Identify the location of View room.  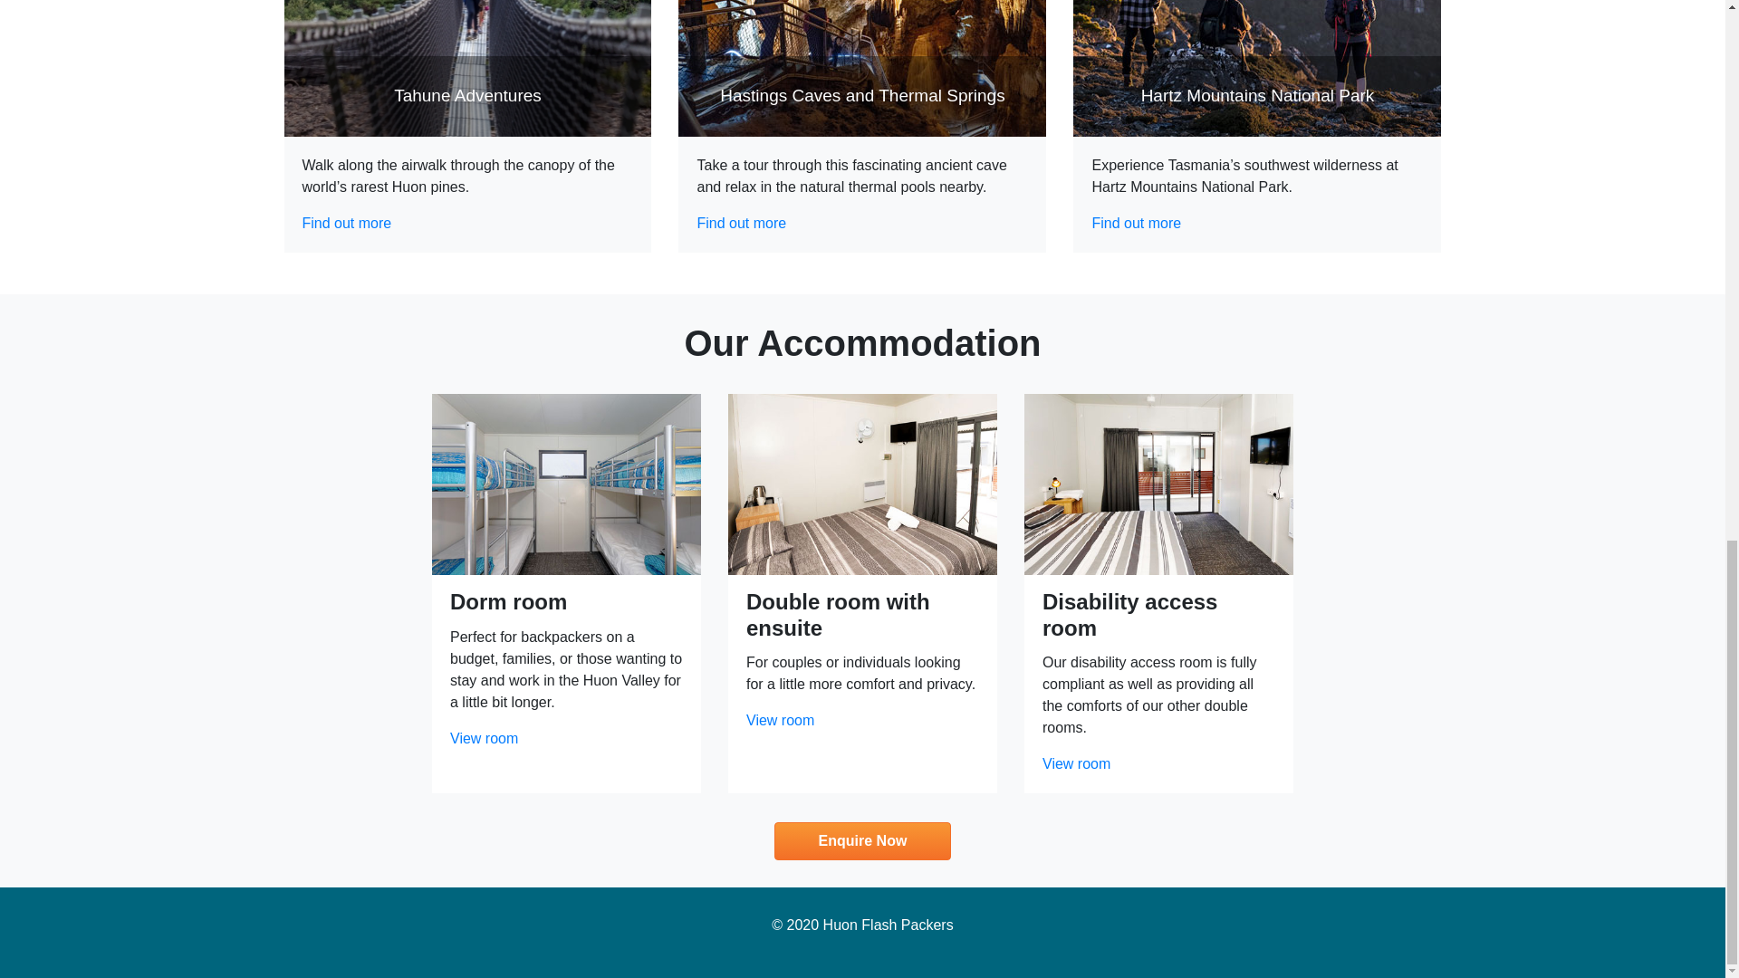
(779, 720).